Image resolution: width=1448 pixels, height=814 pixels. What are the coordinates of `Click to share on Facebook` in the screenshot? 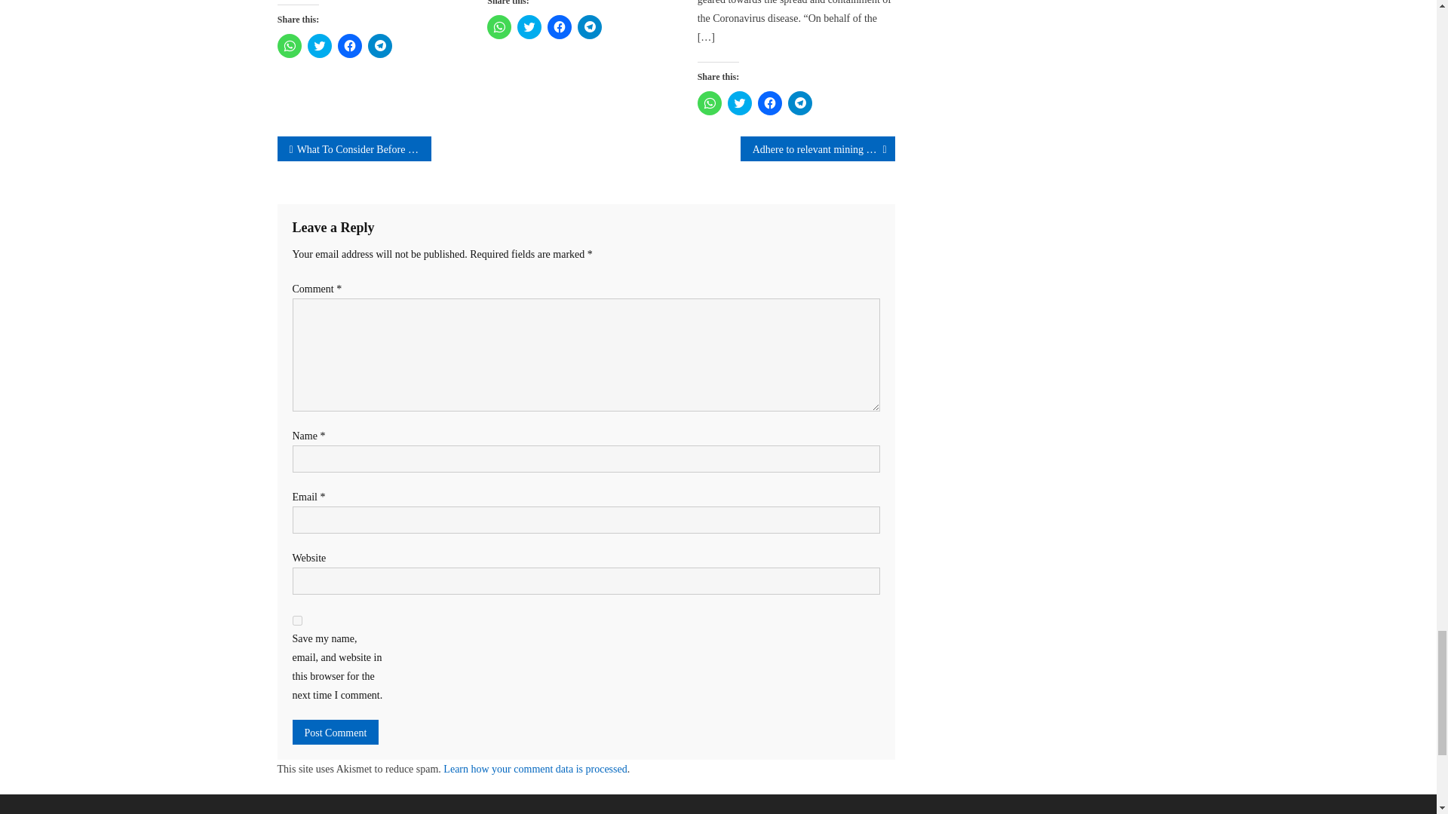 It's located at (560, 27).